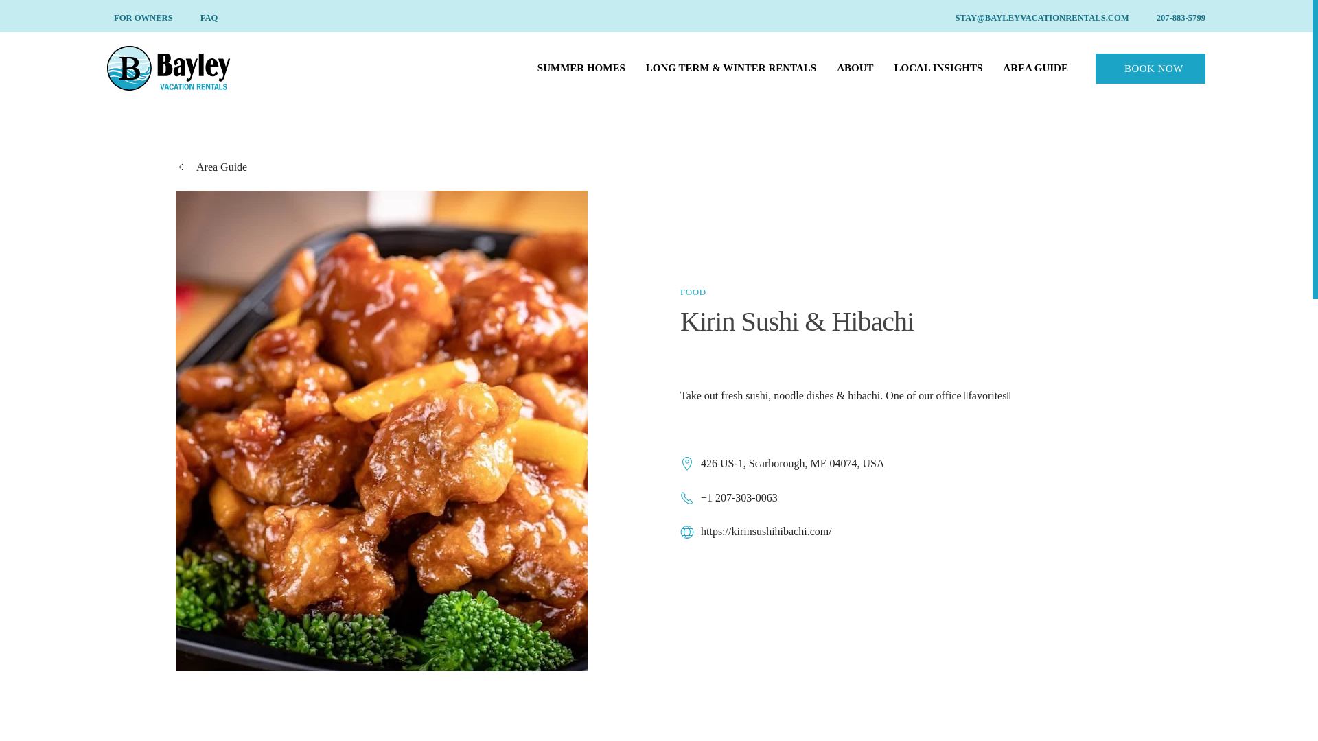 The width and height of the screenshot is (1318, 741). I want to click on ABOUT, so click(855, 69).